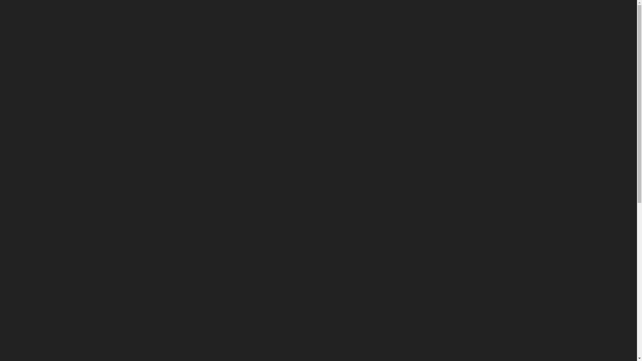  I want to click on Jetzt registrieren, so click(160, 325).